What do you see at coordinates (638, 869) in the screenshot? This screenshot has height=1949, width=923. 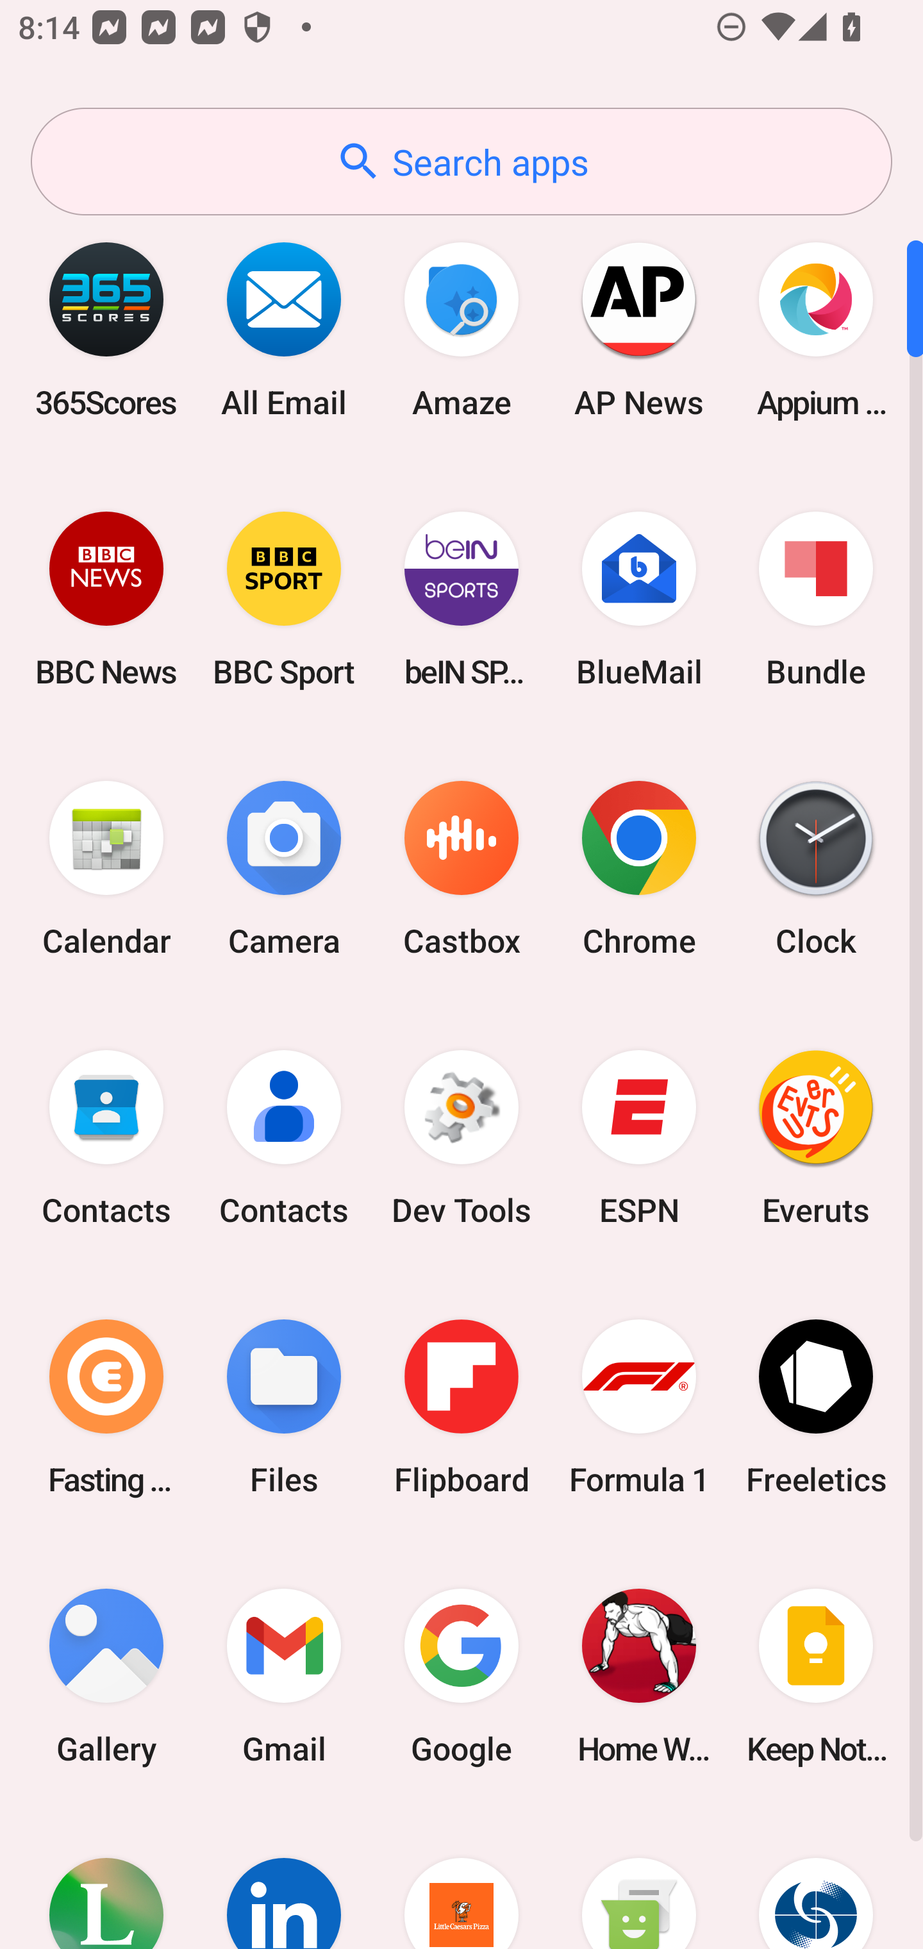 I see `Chrome` at bounding box center [638, 869].